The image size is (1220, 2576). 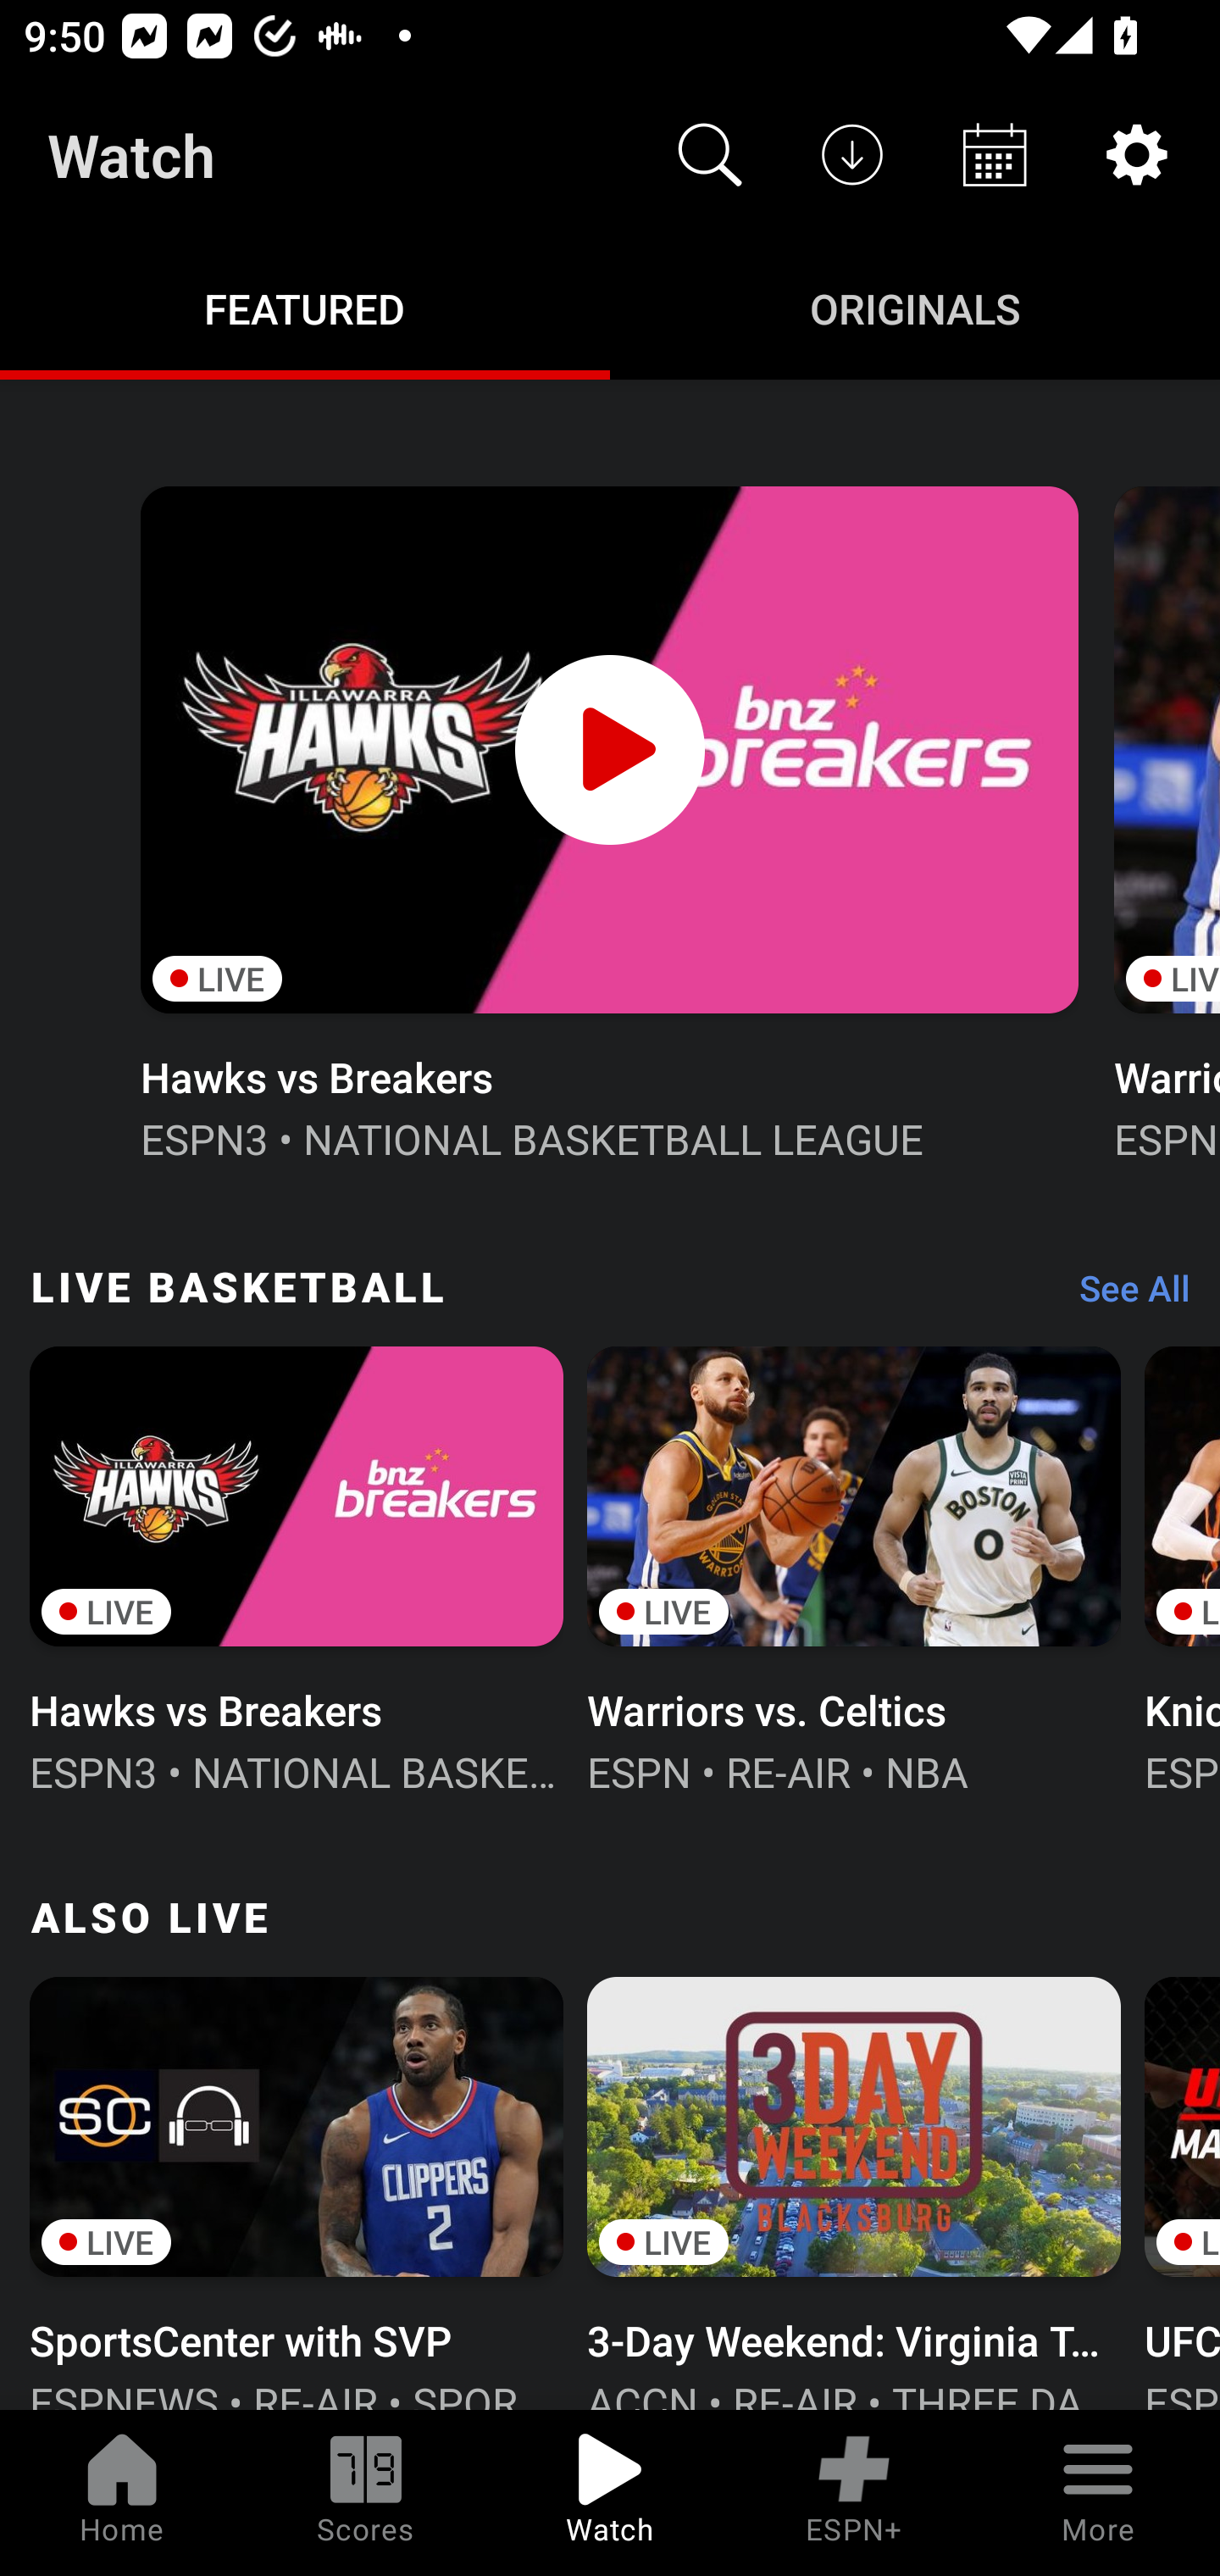 I want to click on Downloads, so click(x=852, y=154).